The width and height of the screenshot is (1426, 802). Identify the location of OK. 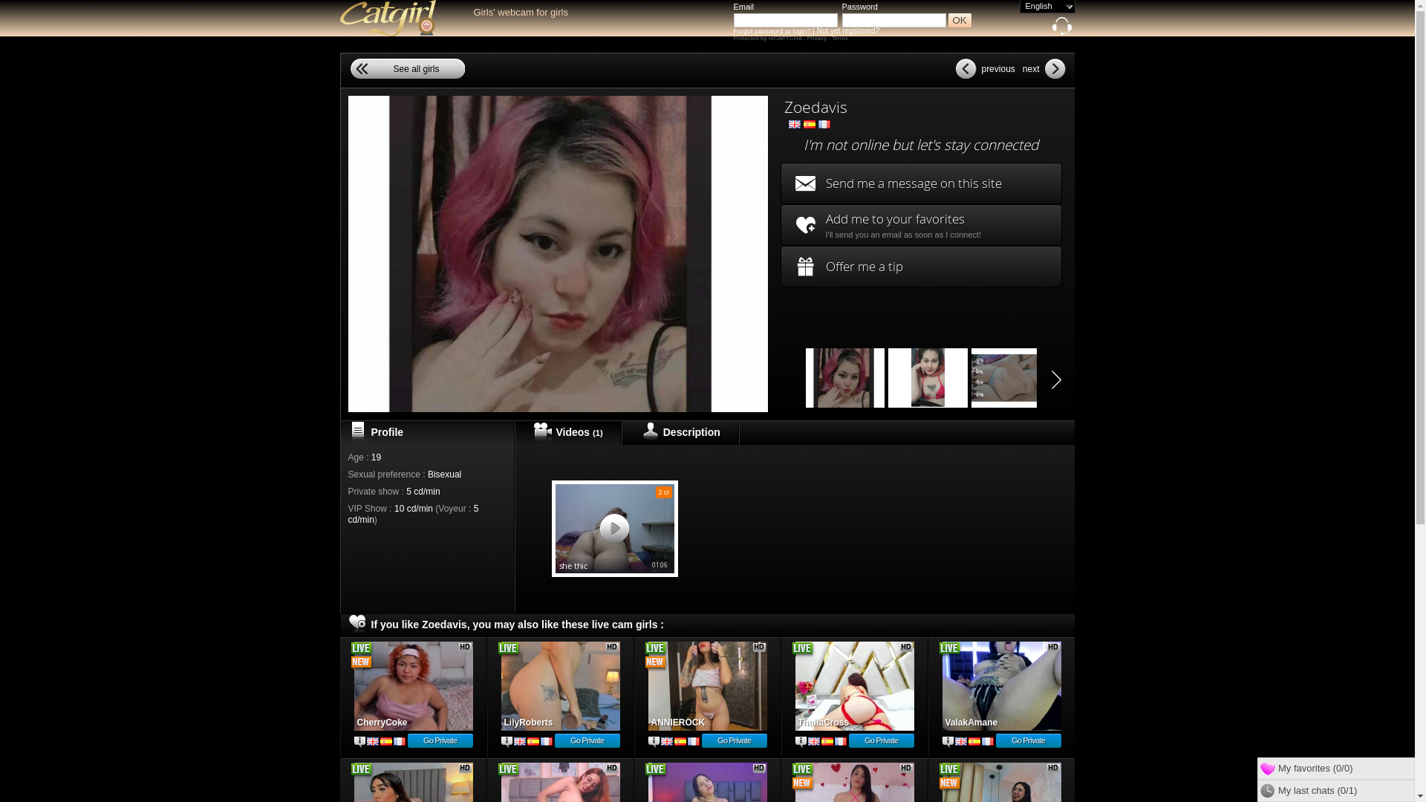
(960, 21).